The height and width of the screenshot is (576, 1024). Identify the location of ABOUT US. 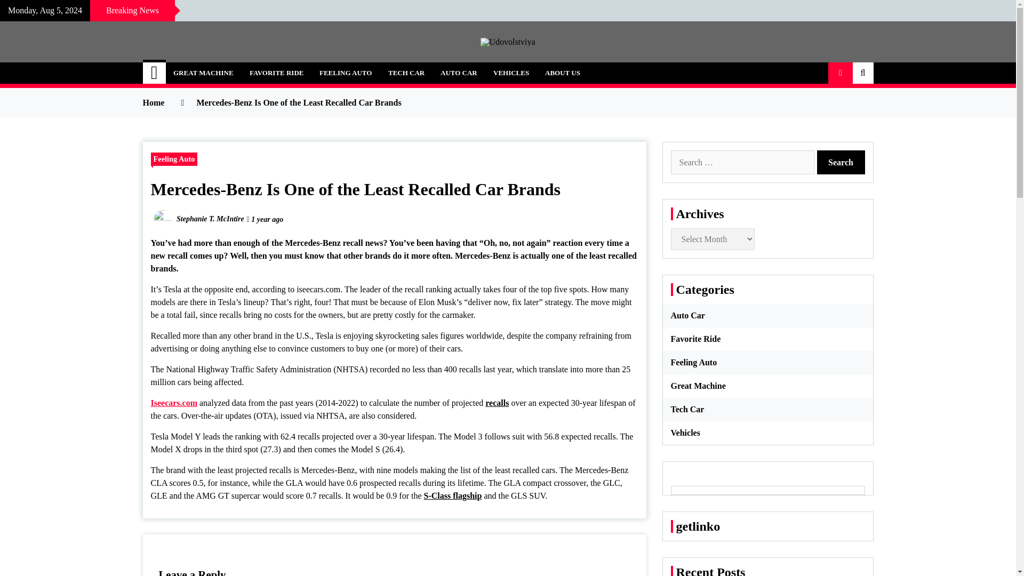
(562, 73).